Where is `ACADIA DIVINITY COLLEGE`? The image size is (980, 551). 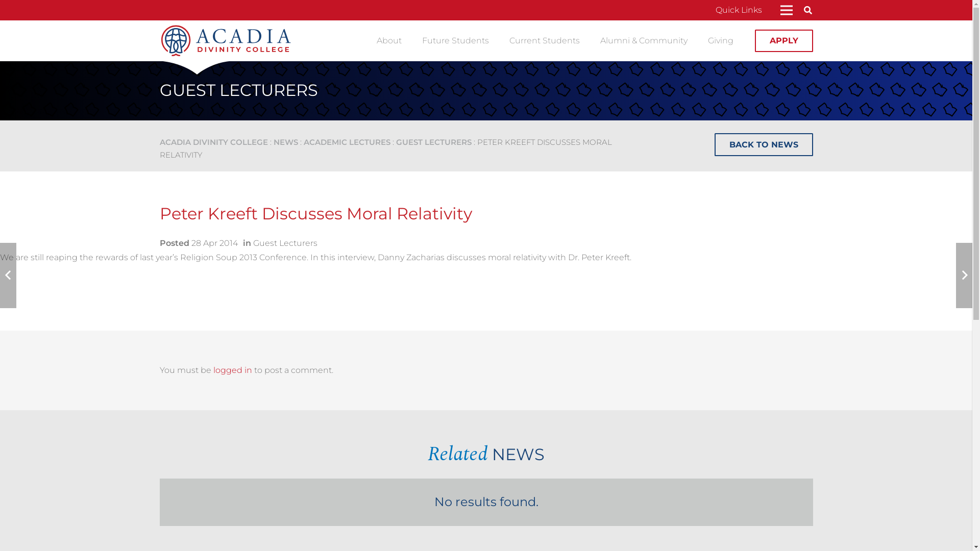
ACADIA DIVINITY COLLEGE is located at coordinates (213, 142).